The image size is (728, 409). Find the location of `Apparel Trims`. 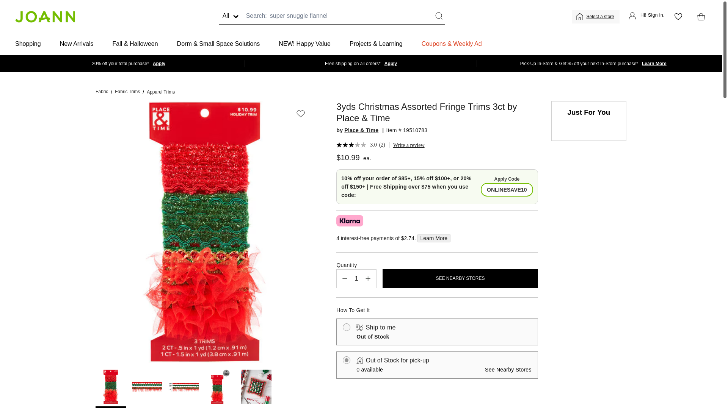

Apparel Trims is located at coordinates (161, 92).